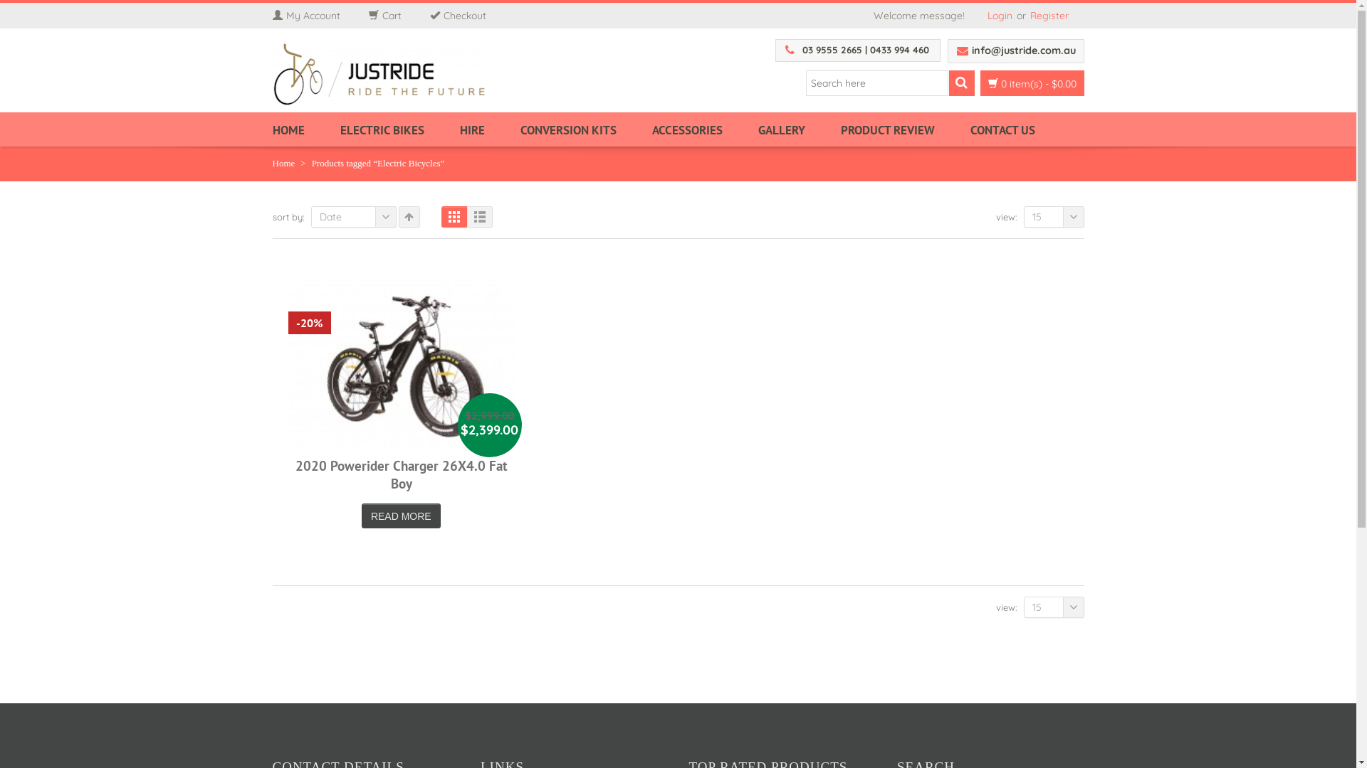  Describe the element at coordinates (402, 516) in the screenshot. I see `READ MORE` at that location.